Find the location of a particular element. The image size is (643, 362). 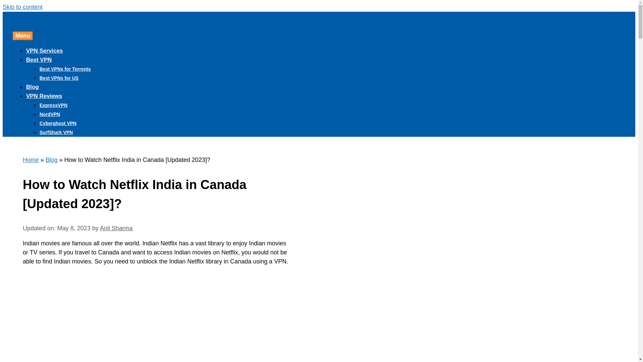

SurfShark VPN is located at coordinates (56, 132).